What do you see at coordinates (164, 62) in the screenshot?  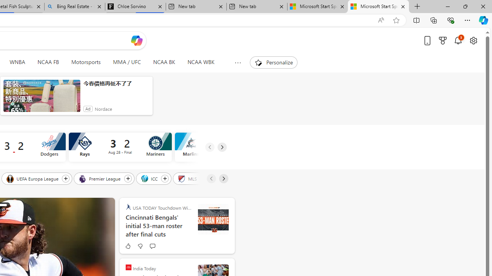 I see `NCAA BK` at bounding box center [164, 62].